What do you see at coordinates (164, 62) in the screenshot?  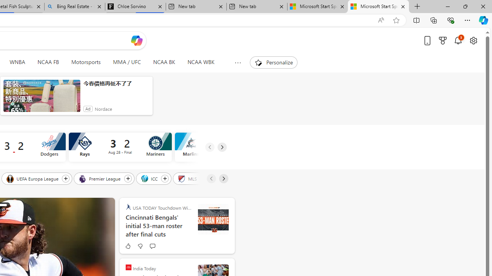 I see `NCAA BK` at bounding box center [164, 62].